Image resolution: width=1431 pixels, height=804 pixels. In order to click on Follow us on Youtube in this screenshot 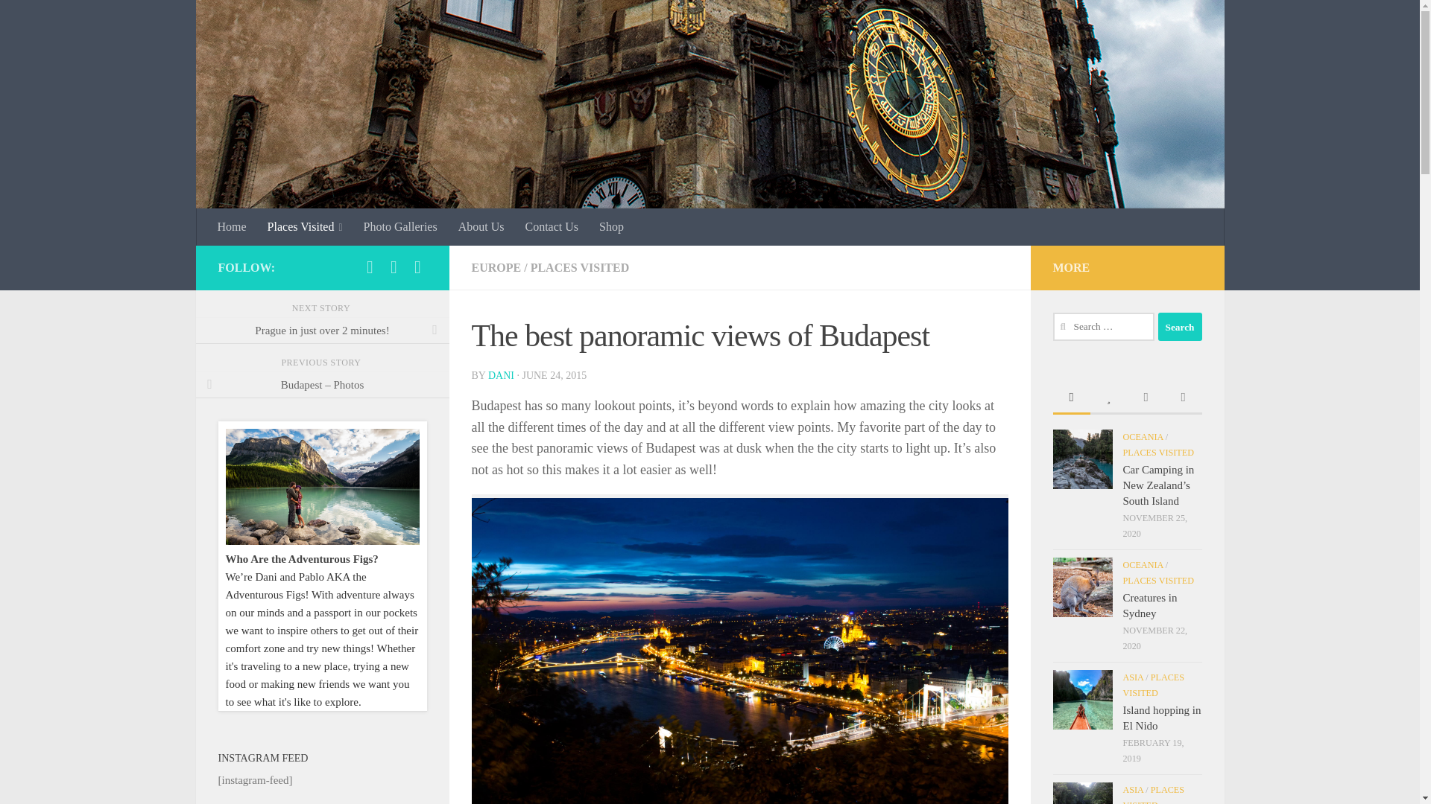, I will do `click(417, 267)`.